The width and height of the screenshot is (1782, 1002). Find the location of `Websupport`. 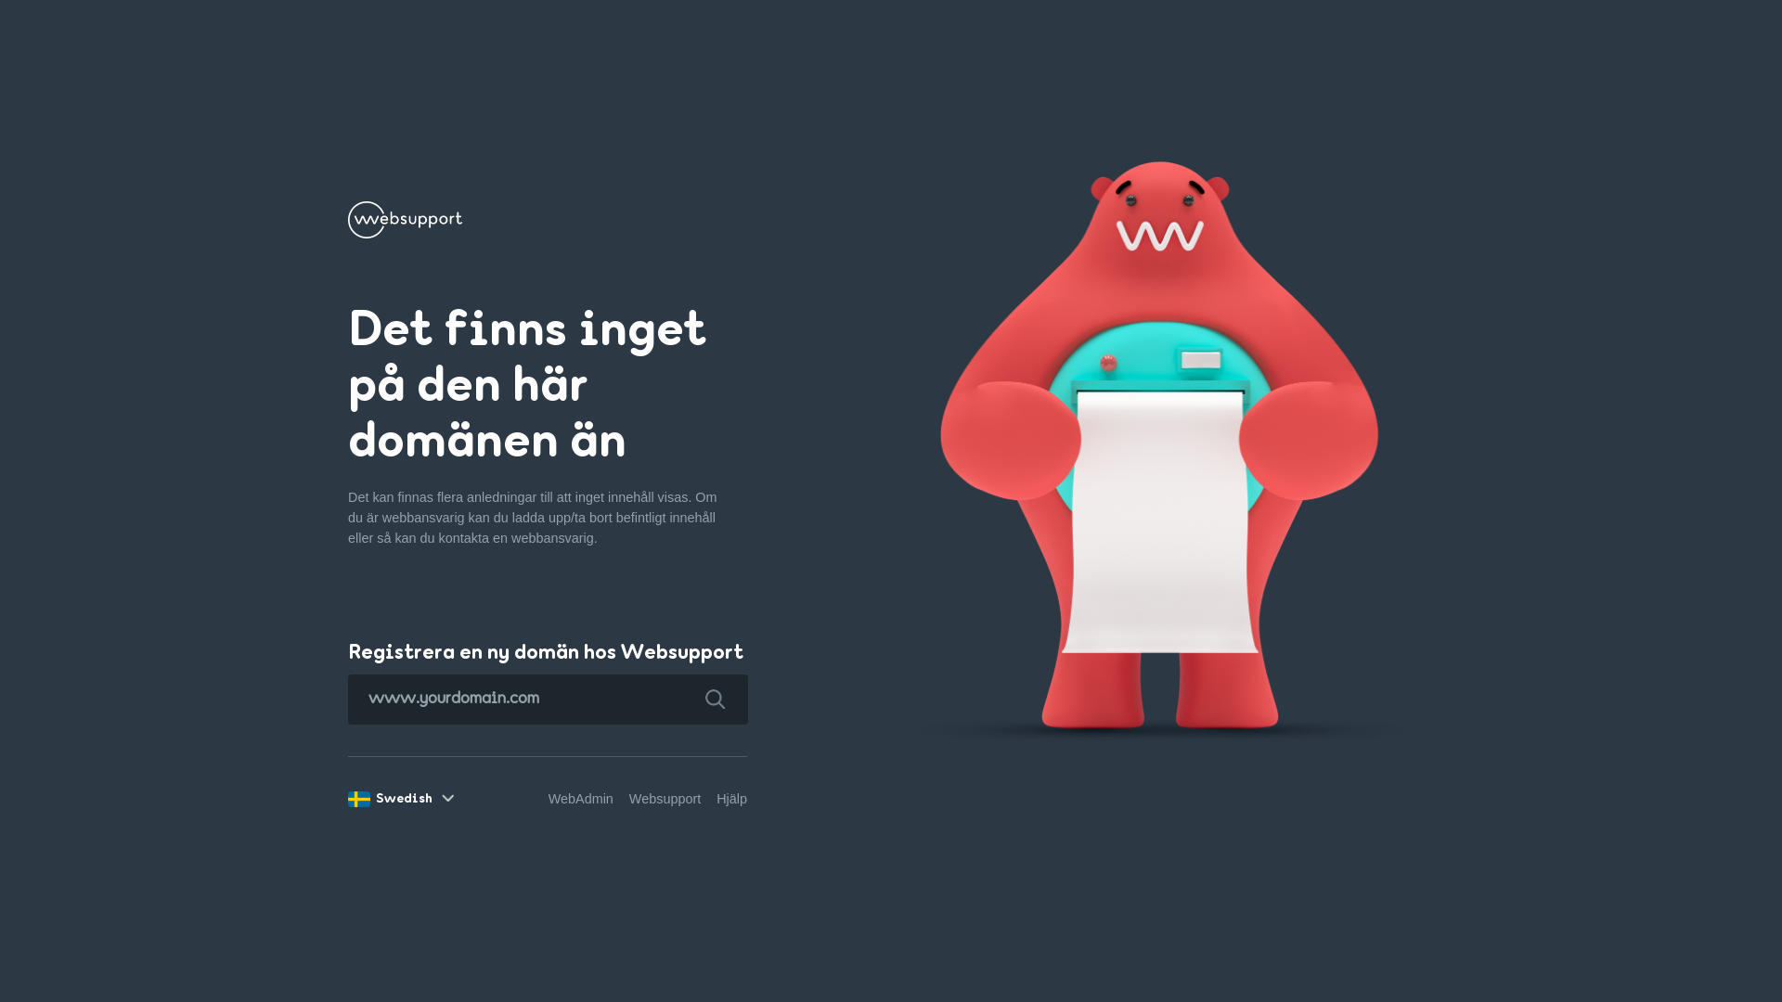

Websupport is located at coordinates (665, 799).